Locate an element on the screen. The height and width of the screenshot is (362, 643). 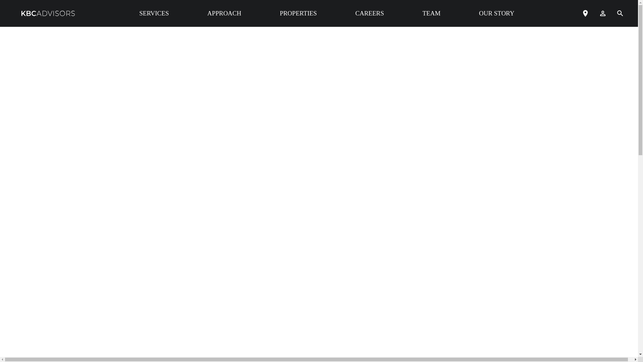
CAREERS is located at coordinates (370, 13).